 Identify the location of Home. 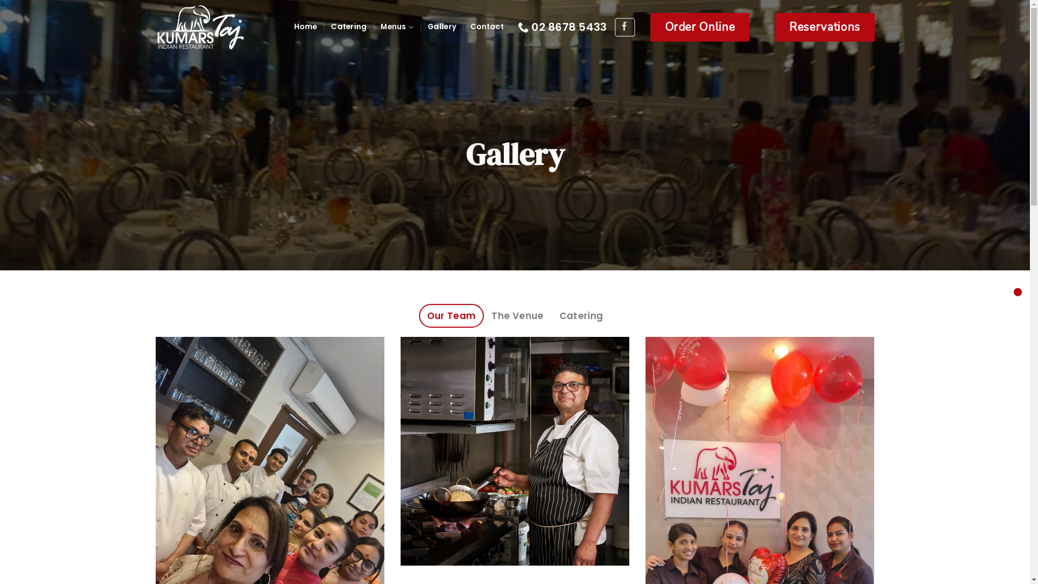
(305, 27).